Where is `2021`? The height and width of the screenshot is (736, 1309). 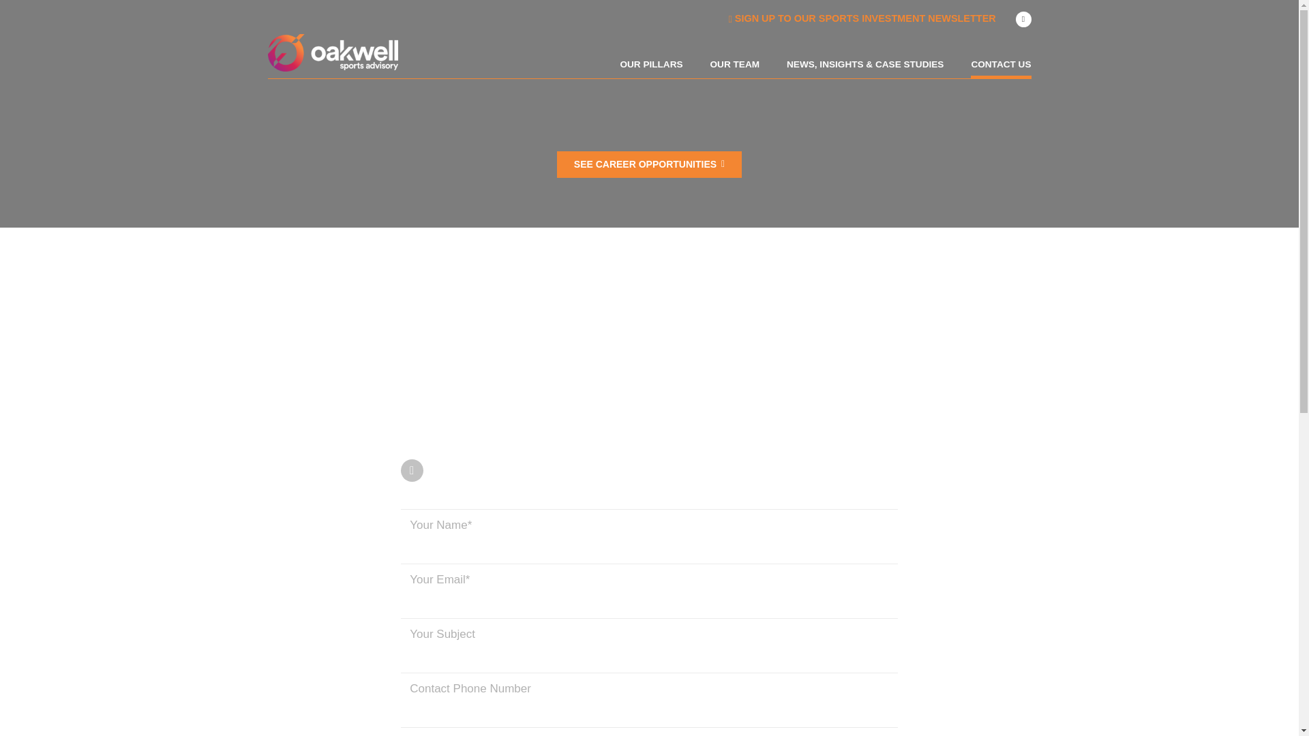
2021 is located at coordinates (649, 165).